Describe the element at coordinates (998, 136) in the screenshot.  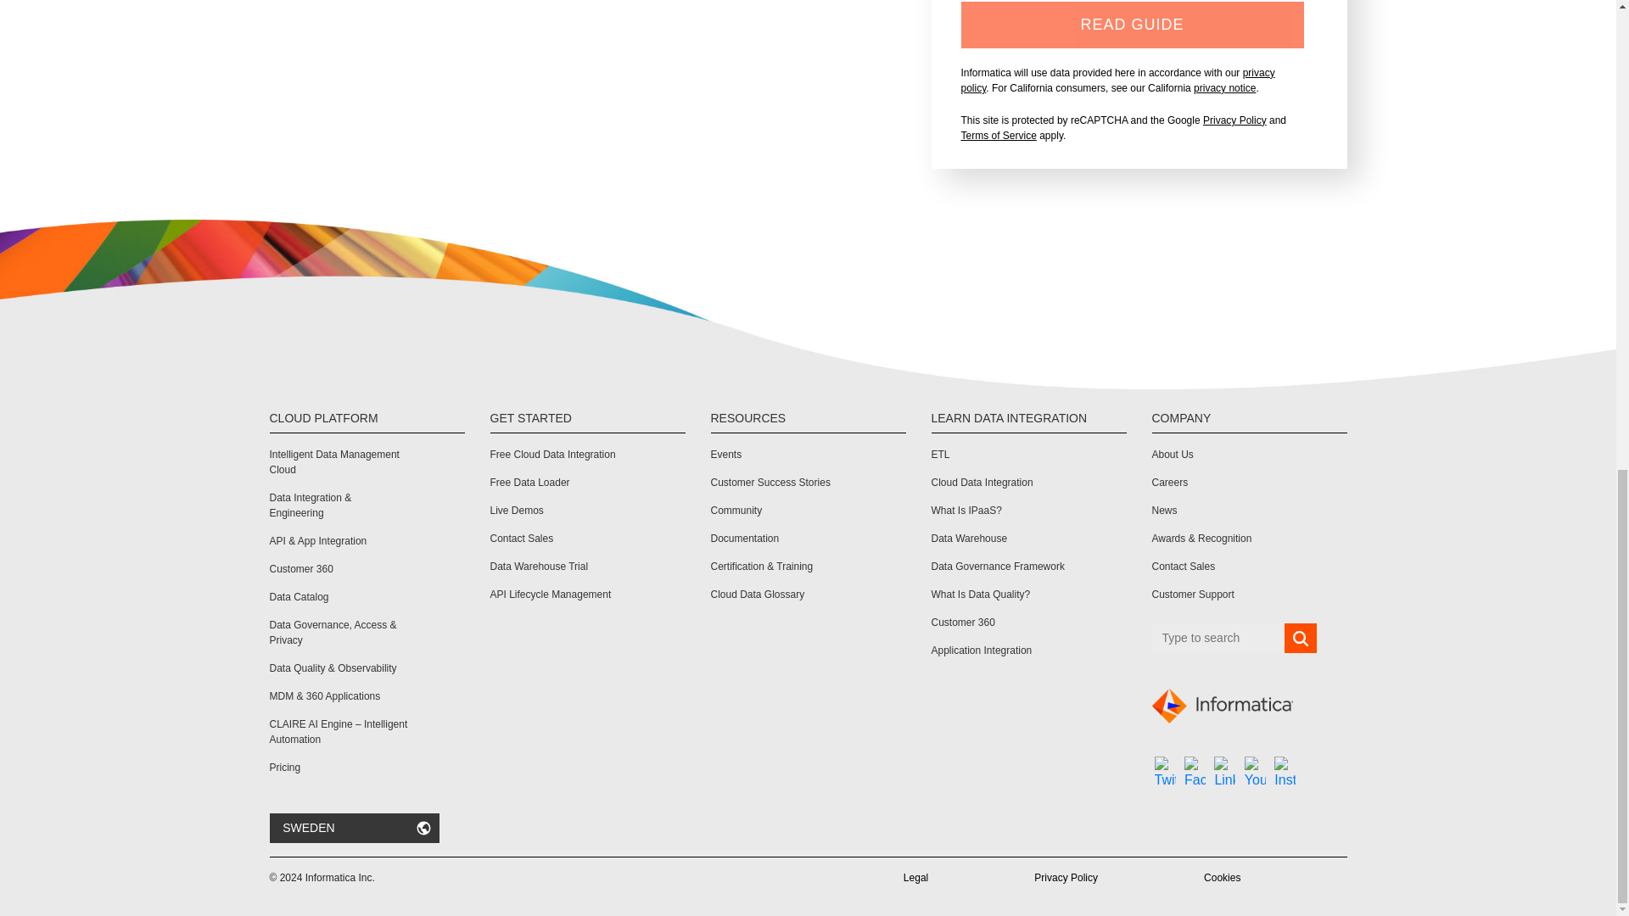
I see `Terms of Service` at that location.